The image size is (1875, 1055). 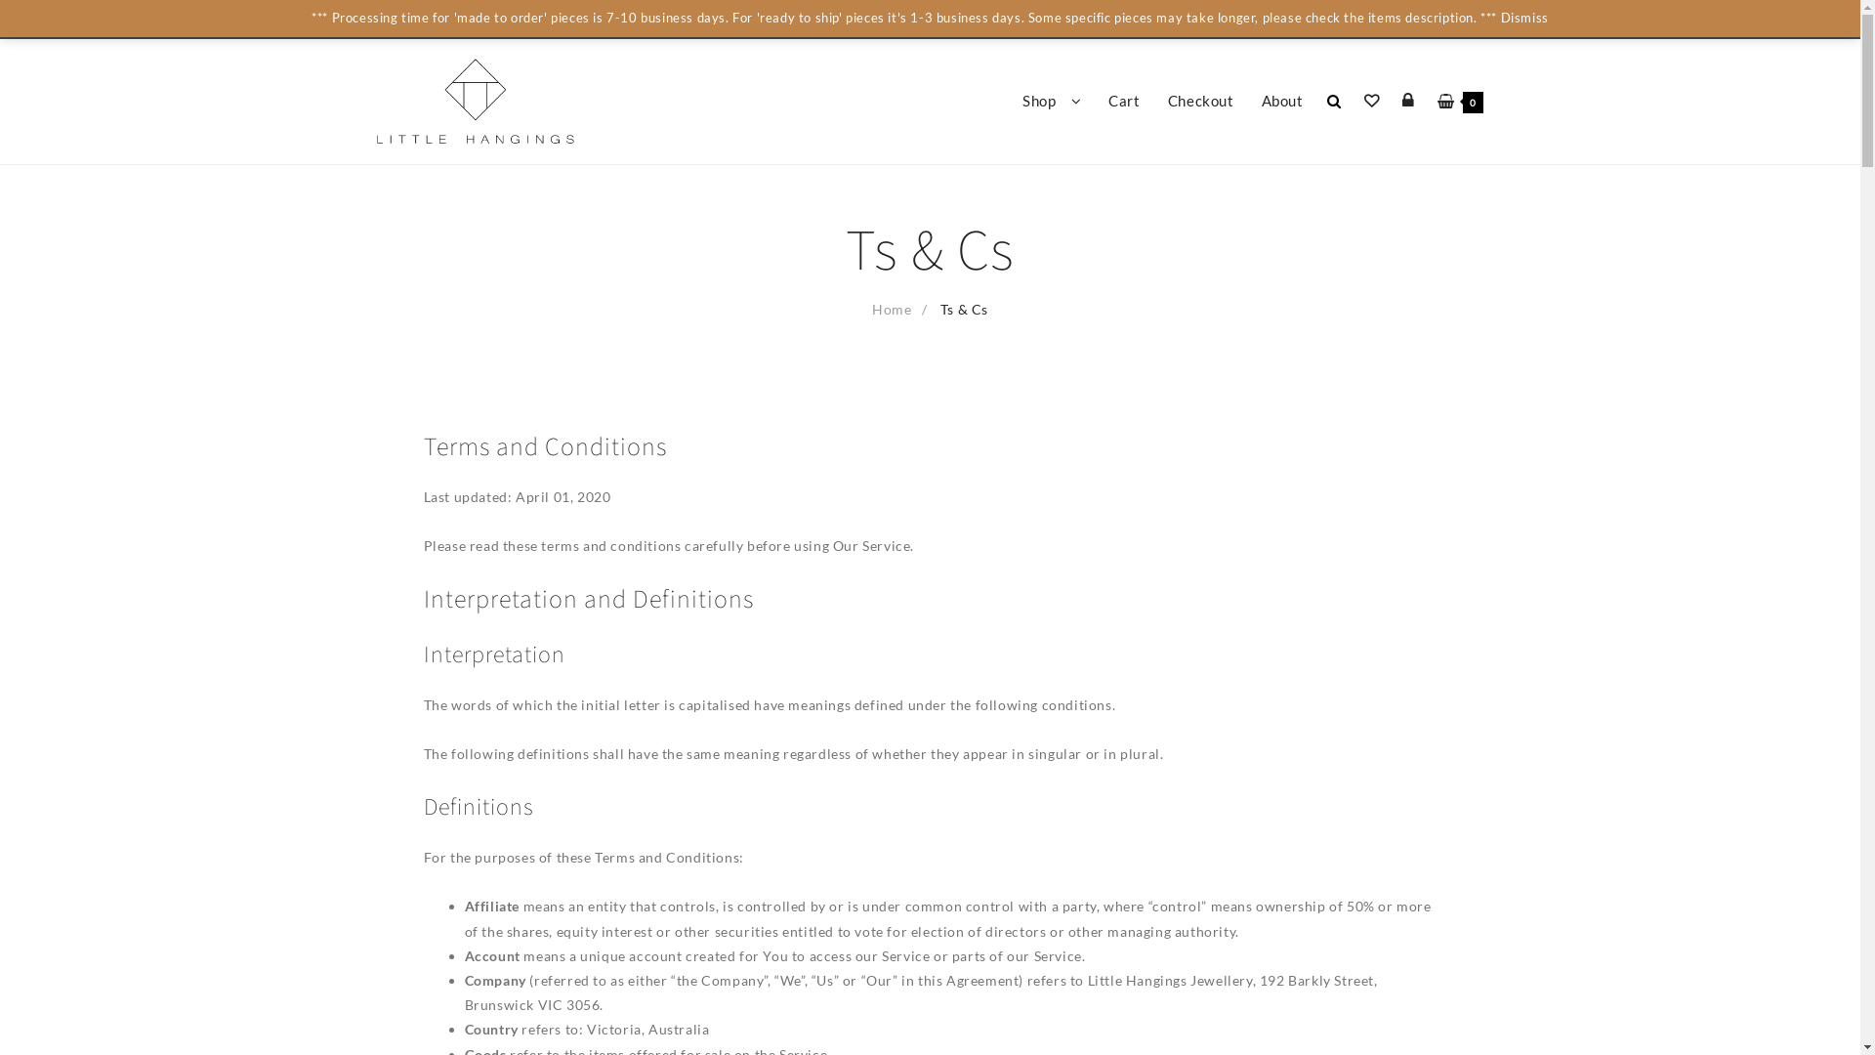 What do you see at coordinates (1461, 102) in the screenshot?
I see `0` at bounding box center [1461, 102].